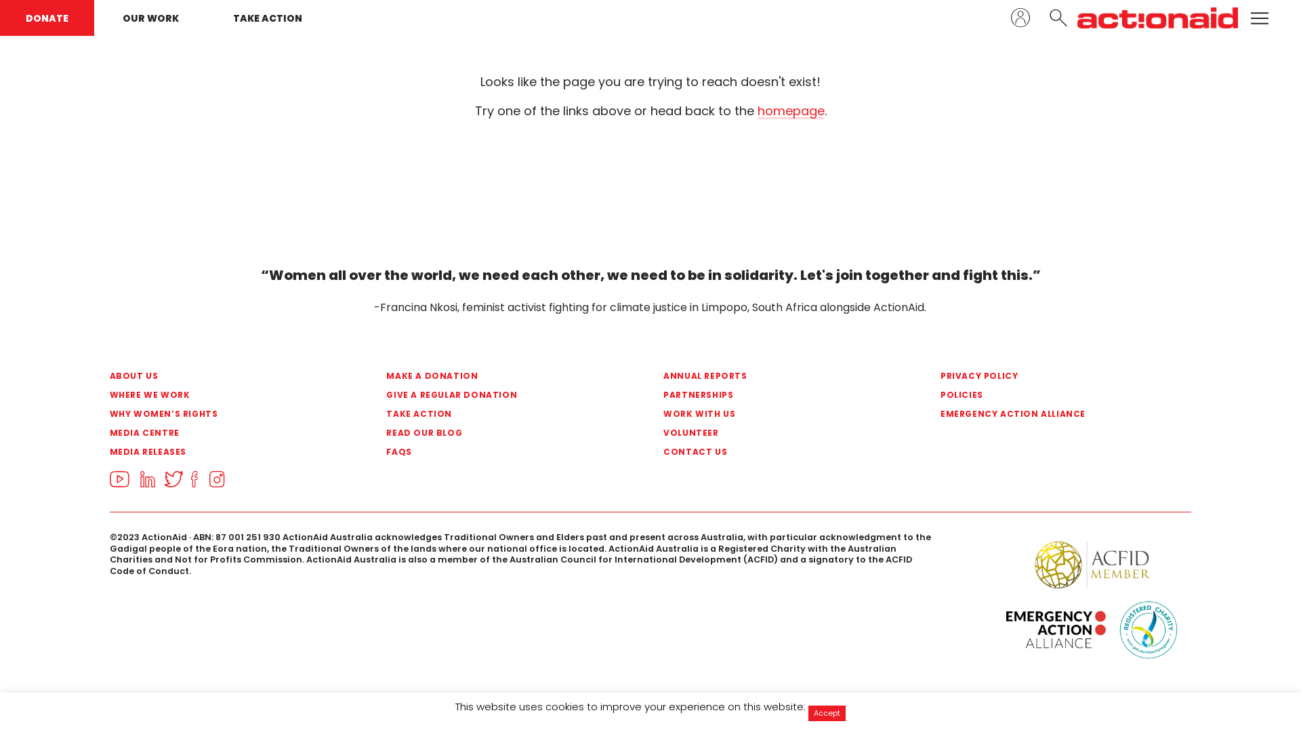 The height and width of the screenshot is (732, 1301). What do you see at coordinates (215, 395) in the screenshot?
I see `WHERE WE WORK` at bounding box center [215, 395].